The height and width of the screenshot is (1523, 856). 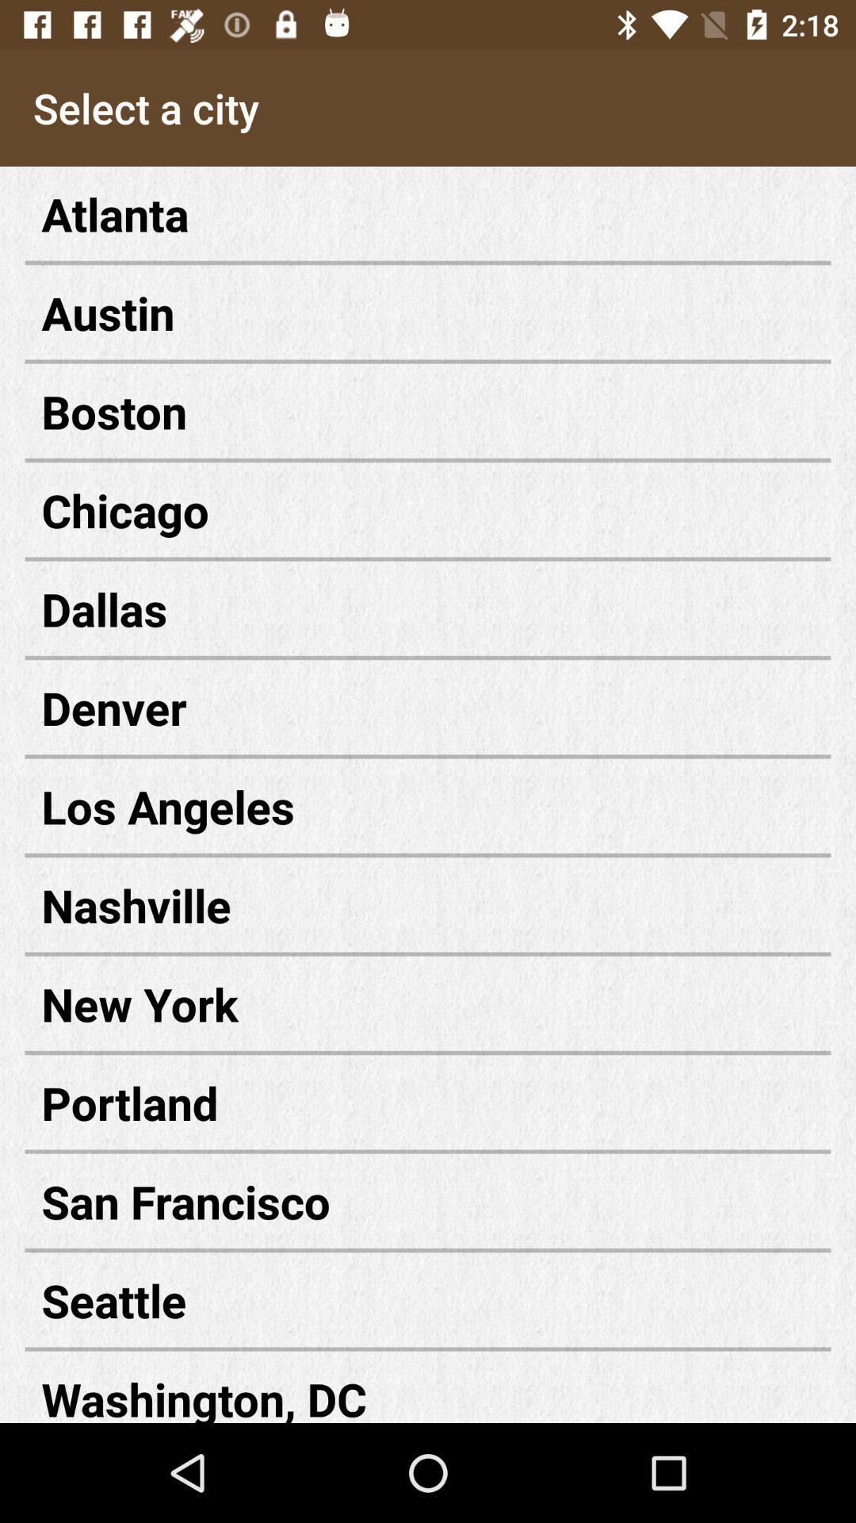 What do you see at coordinates (428, 1299) in the screenshot?
I see `launch icon below the san francisco icon` at bounding box center [428, 1299].